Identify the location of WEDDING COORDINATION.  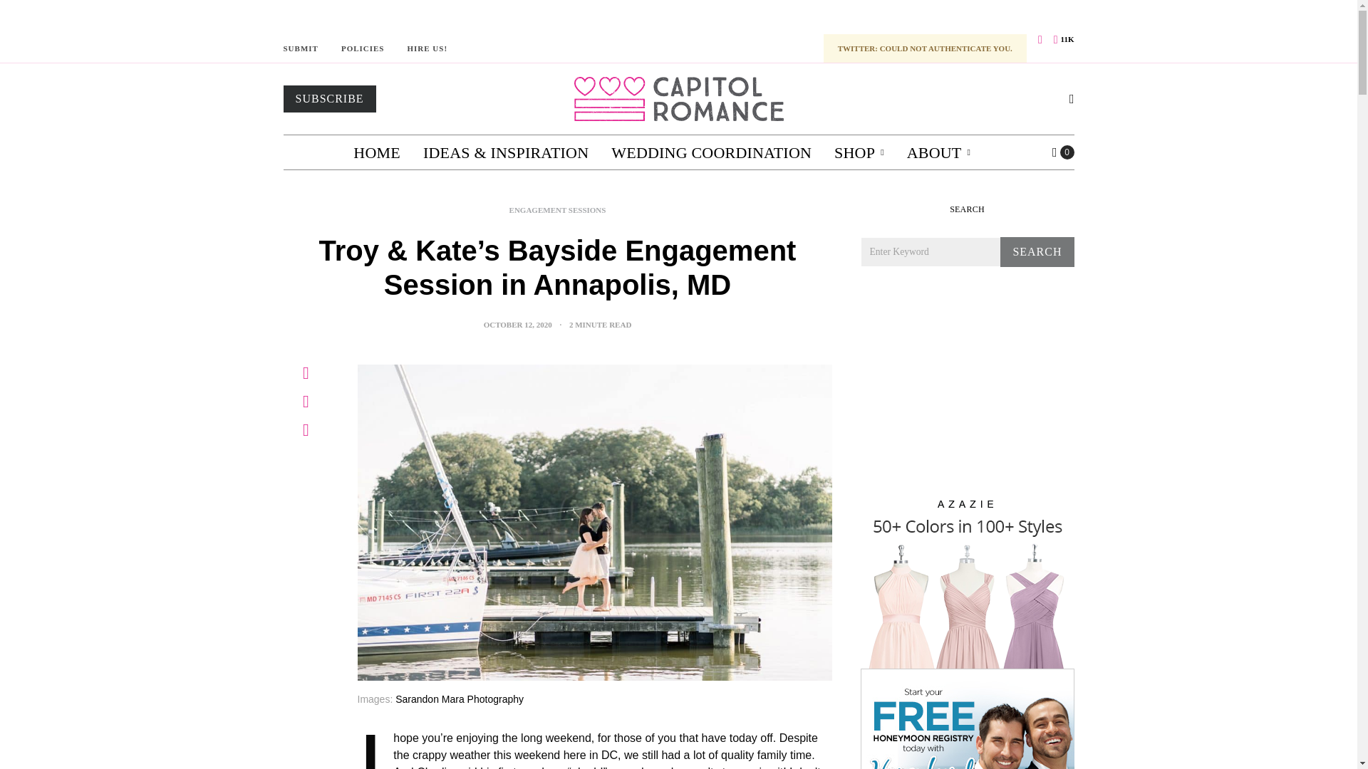
(711, 152).